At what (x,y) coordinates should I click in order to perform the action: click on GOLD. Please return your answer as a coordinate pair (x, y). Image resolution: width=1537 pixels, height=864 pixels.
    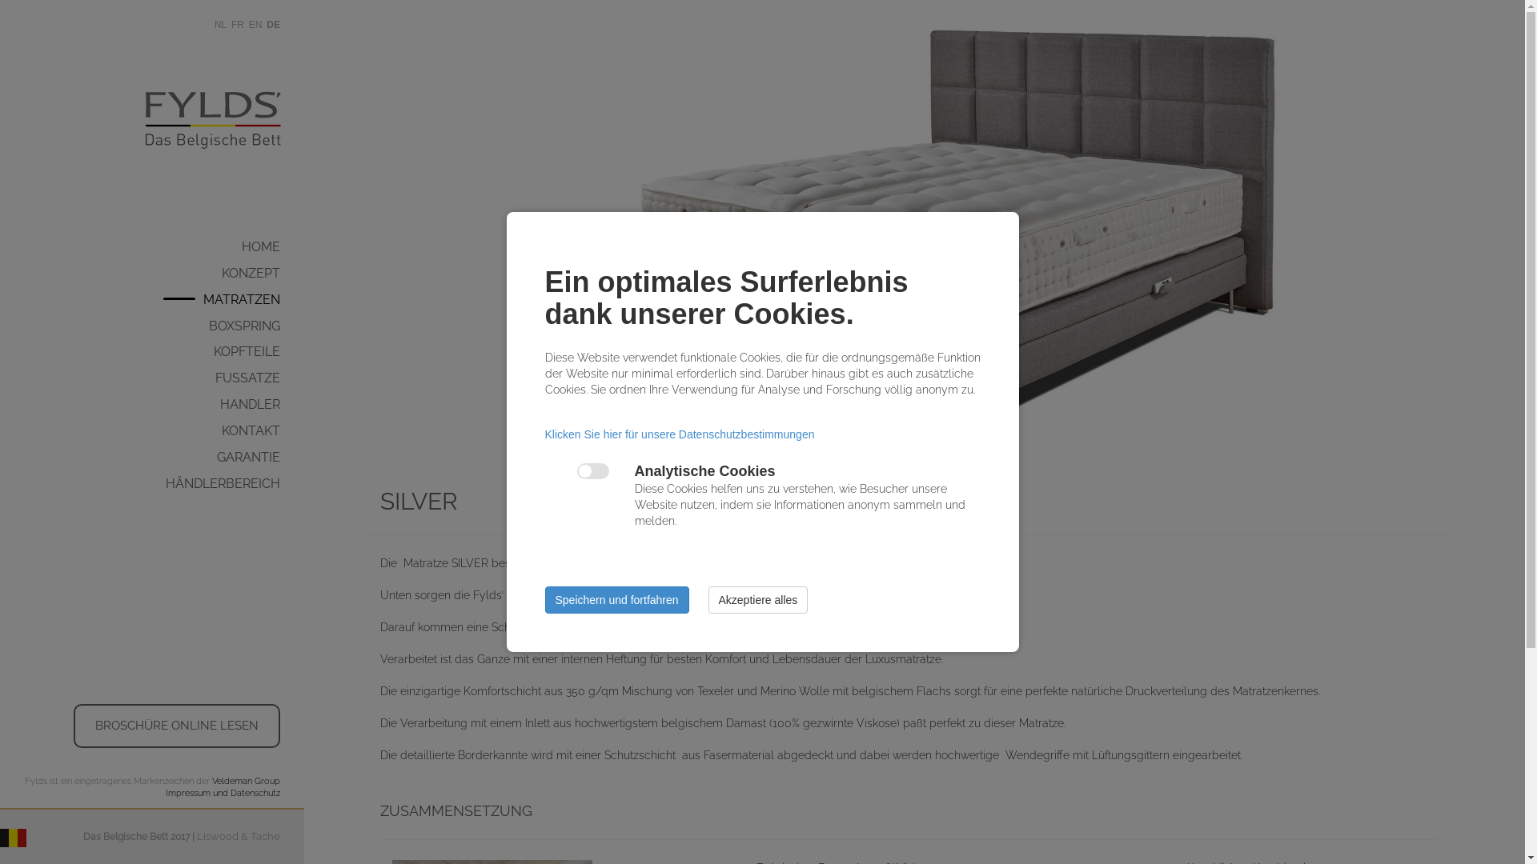
    Looking at the image, I should click on (384, 363).